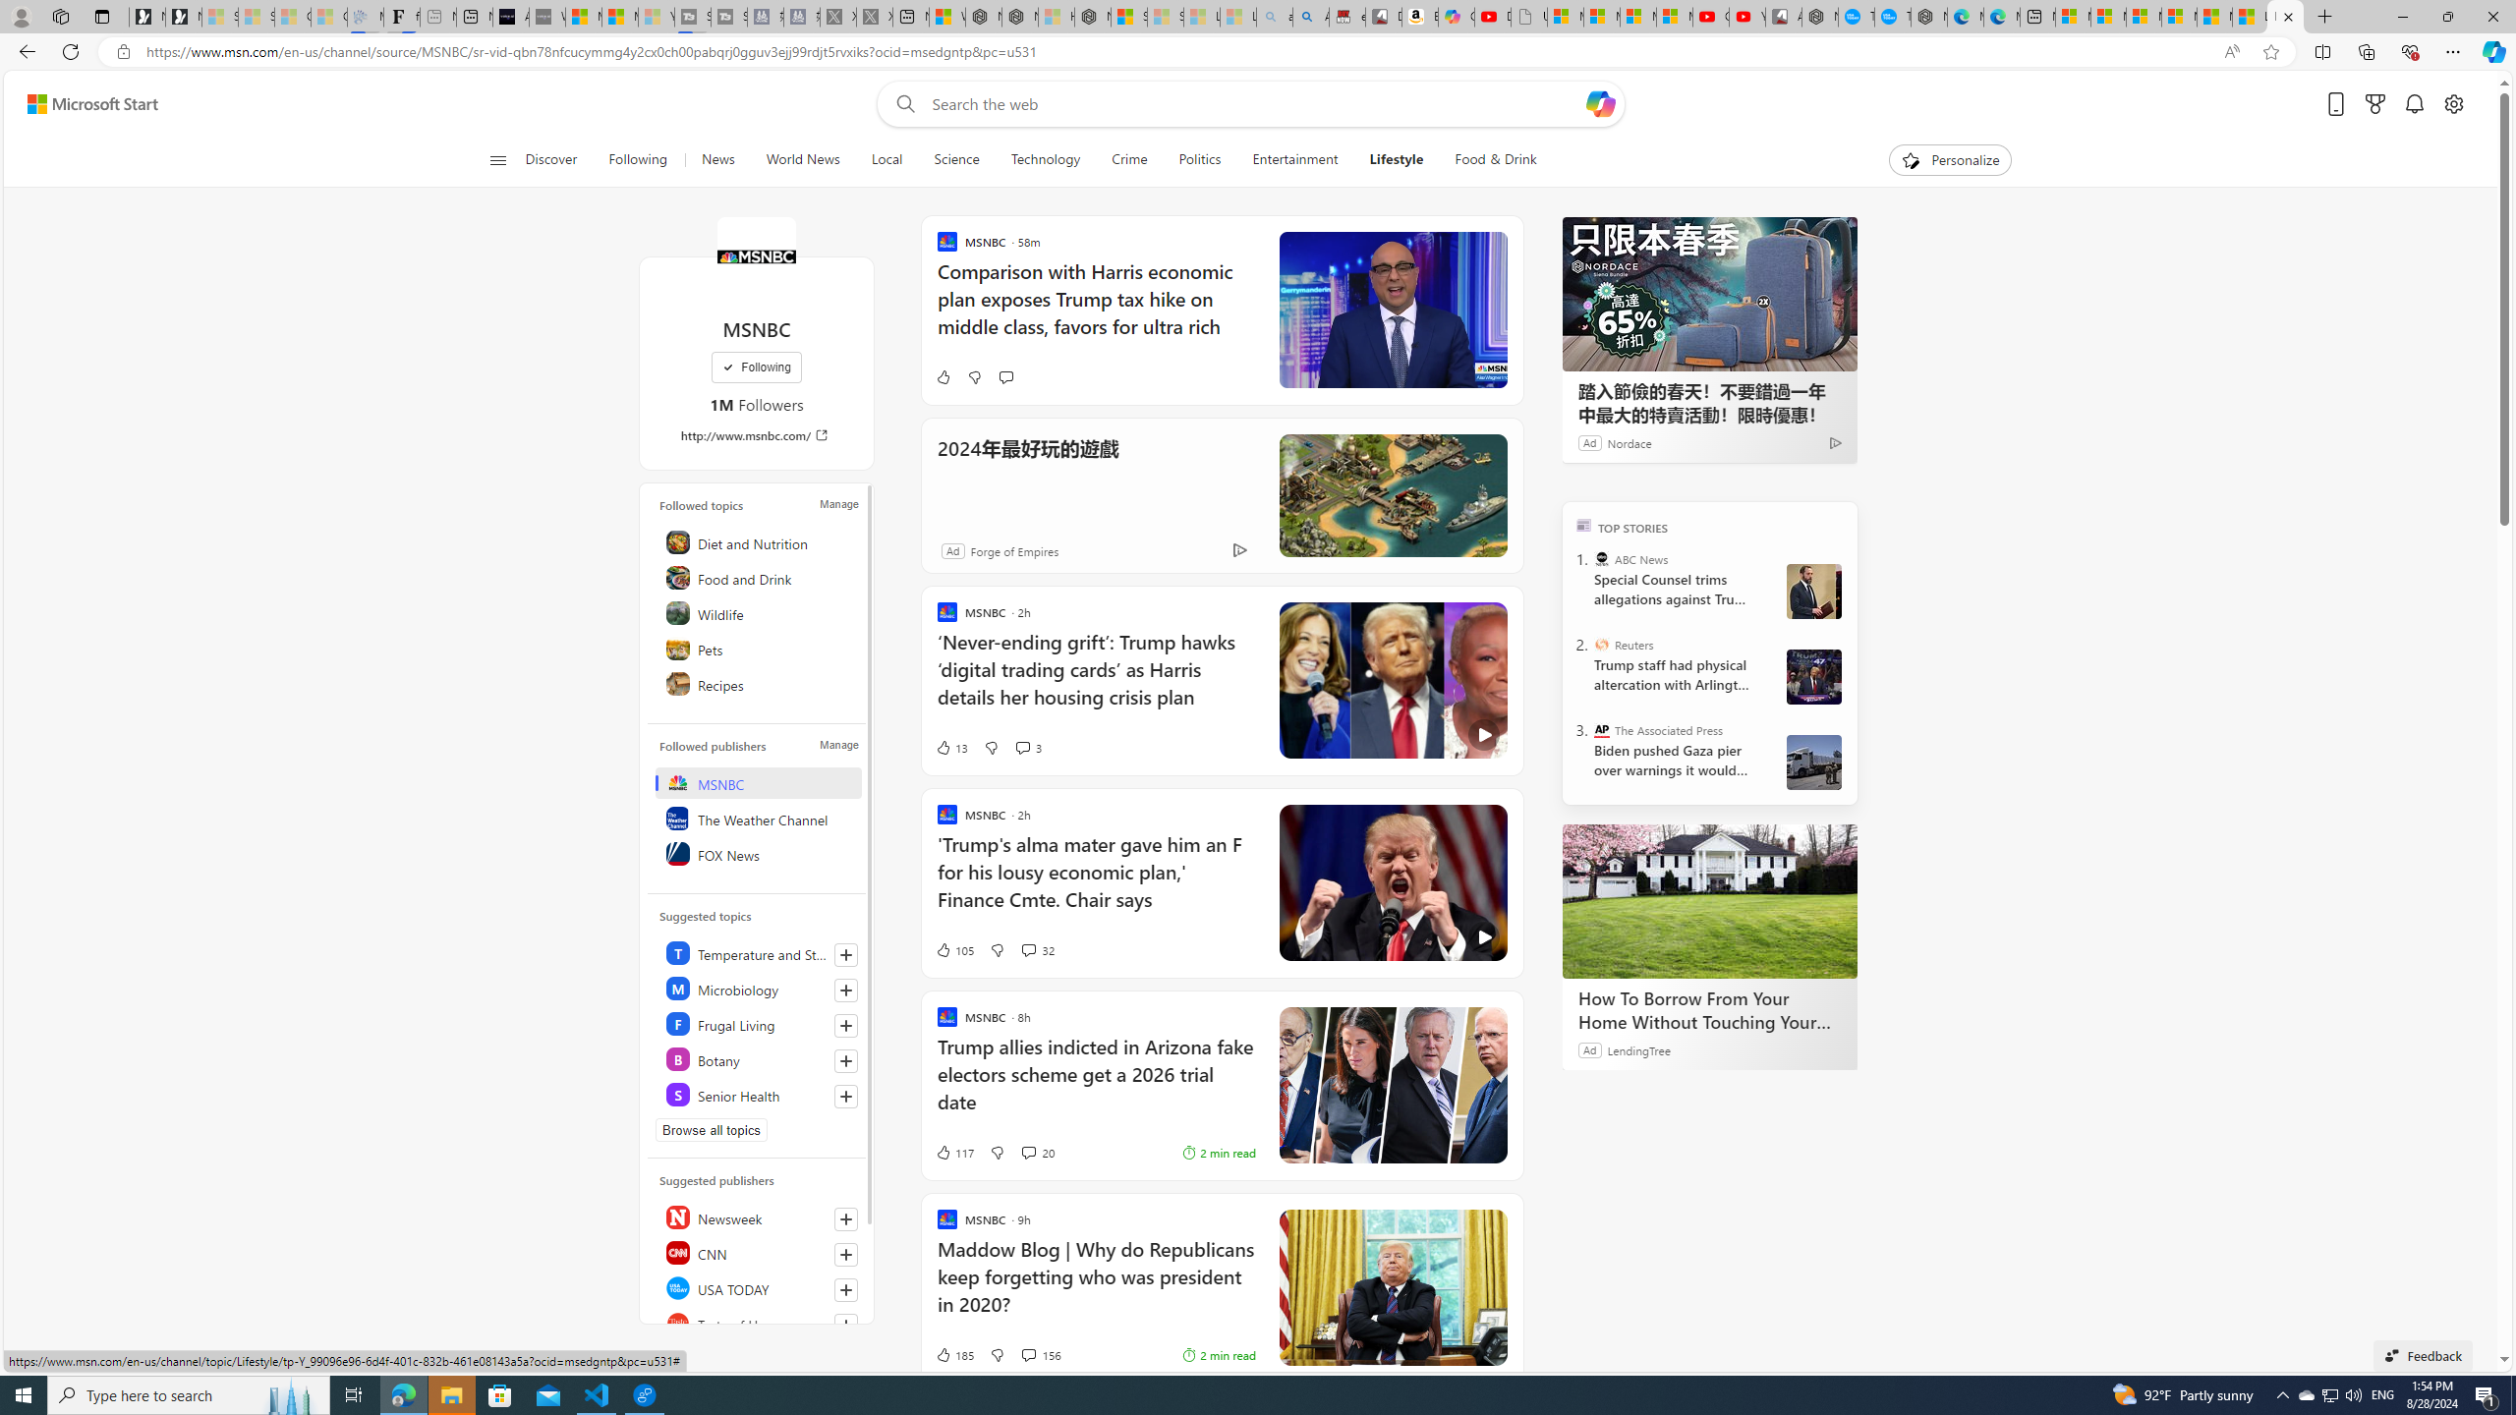 This screenshot has height=1415, width=2516. Describe the element at coordinates (755, 255) in the screenshot. I see `MSNBC` at that location.